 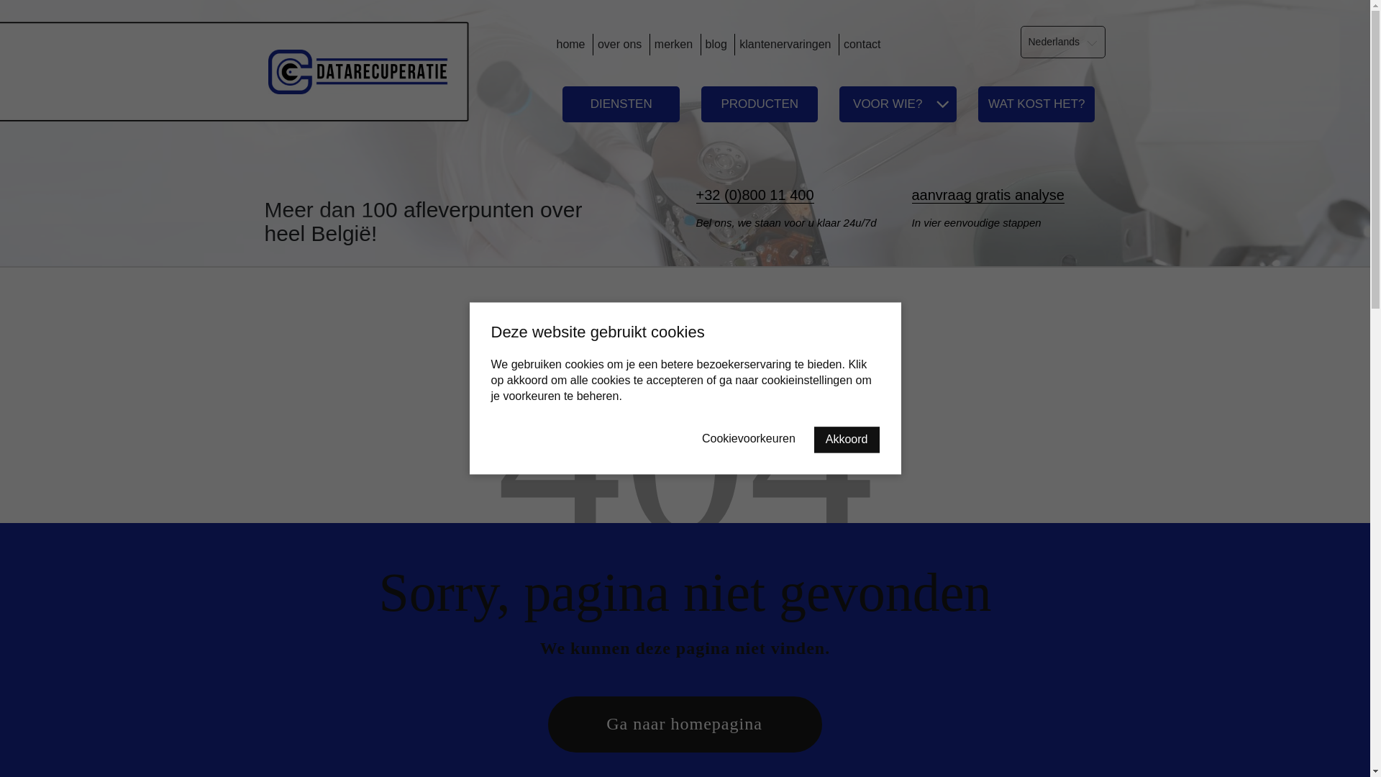 What do you see at coordinates (785, 45) in the screenshot?
I see `klantenervaringen` at bounding box center [785, 45].